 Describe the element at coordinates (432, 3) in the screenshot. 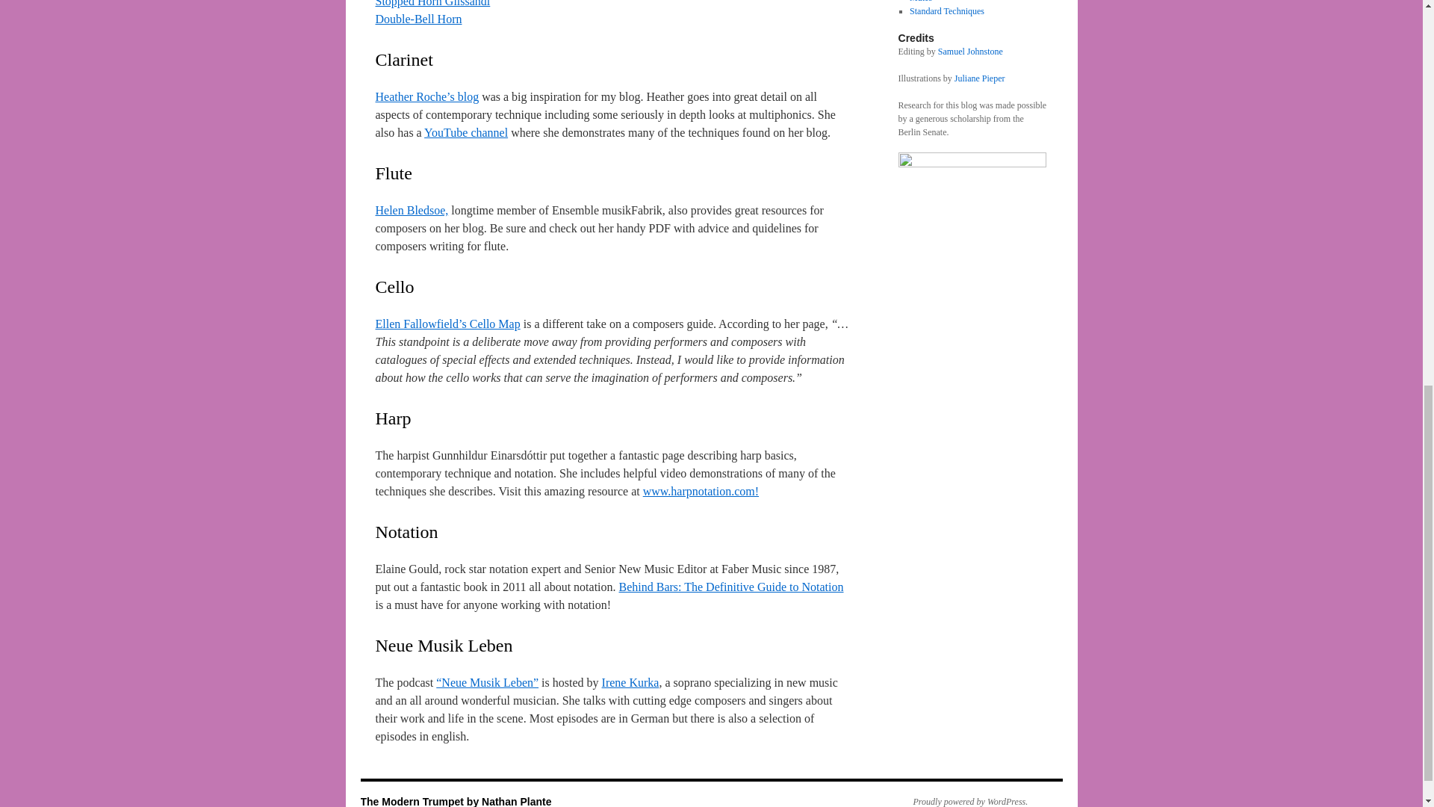

I see `Stopped Horn Glissandi` at that location.